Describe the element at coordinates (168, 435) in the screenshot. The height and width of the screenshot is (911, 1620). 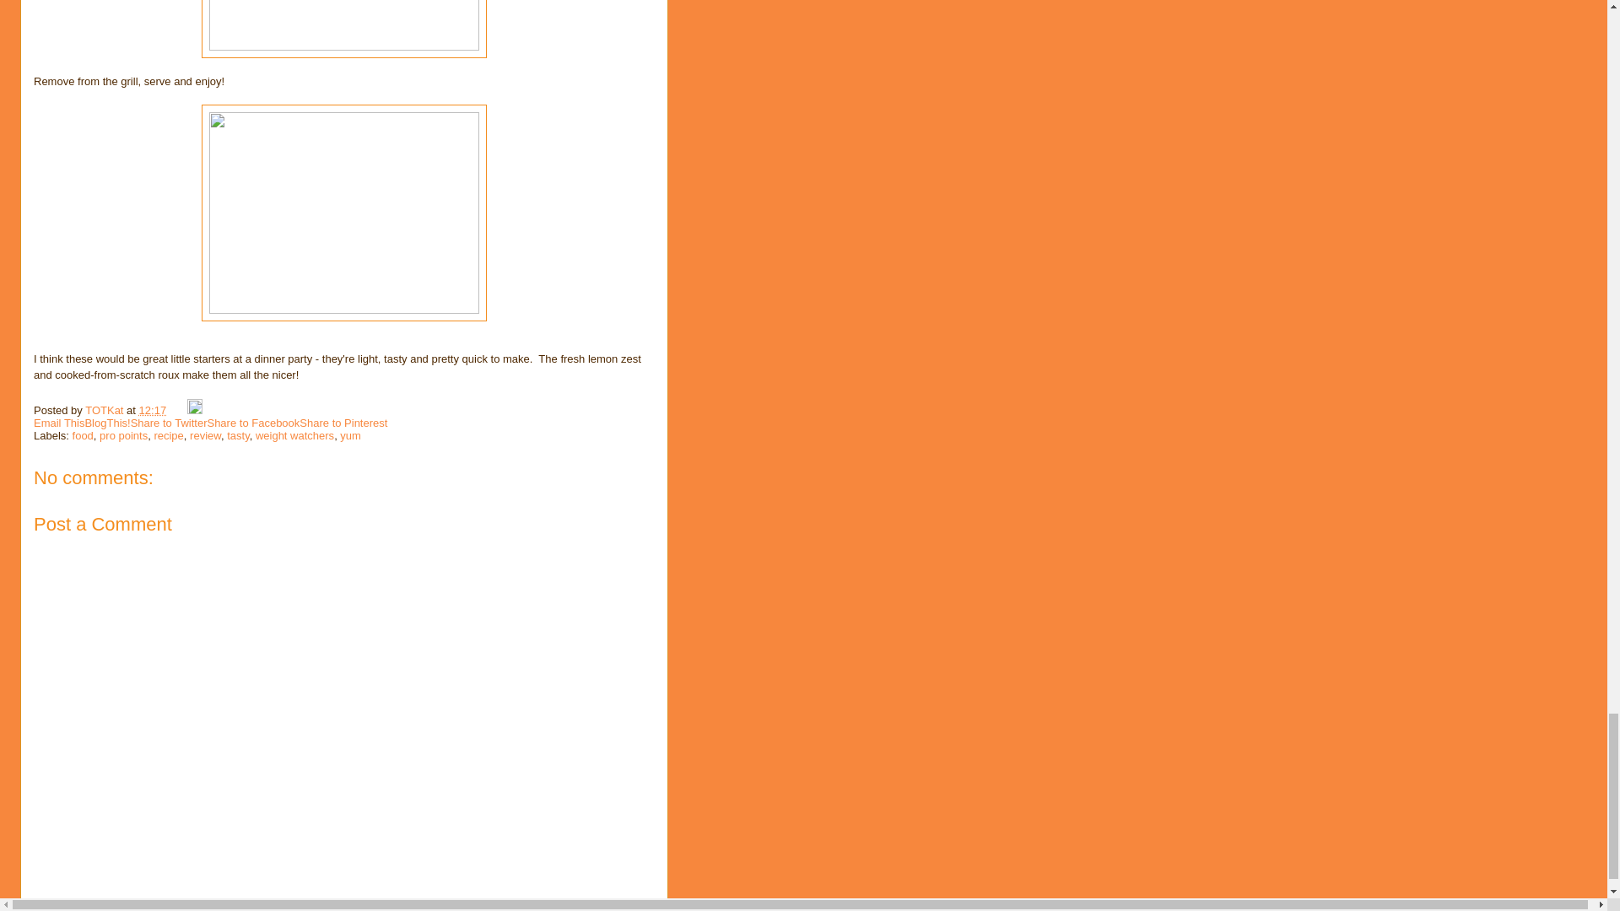
I see `recipe` at that location.